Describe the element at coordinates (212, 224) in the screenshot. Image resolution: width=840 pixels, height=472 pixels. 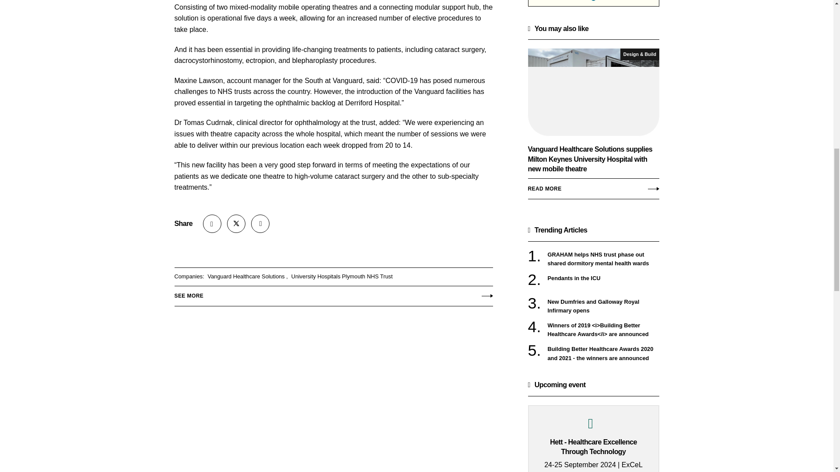
I see `Share` at that location.